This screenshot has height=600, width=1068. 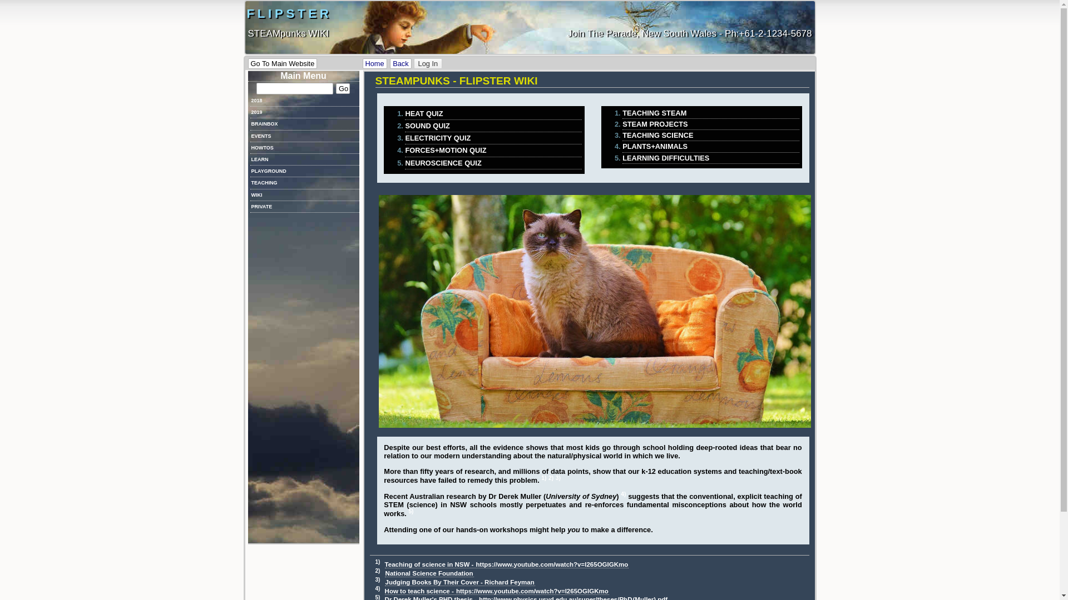 What do you see at coordinates (305, 207) in the screenshot?
I see `PRIVATE` at bounding box center [305, 207].